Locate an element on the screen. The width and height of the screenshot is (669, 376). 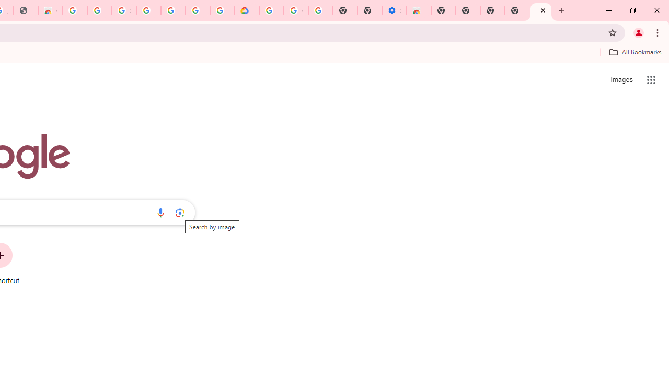
Ad Settings is located at coordinates (99, 10).